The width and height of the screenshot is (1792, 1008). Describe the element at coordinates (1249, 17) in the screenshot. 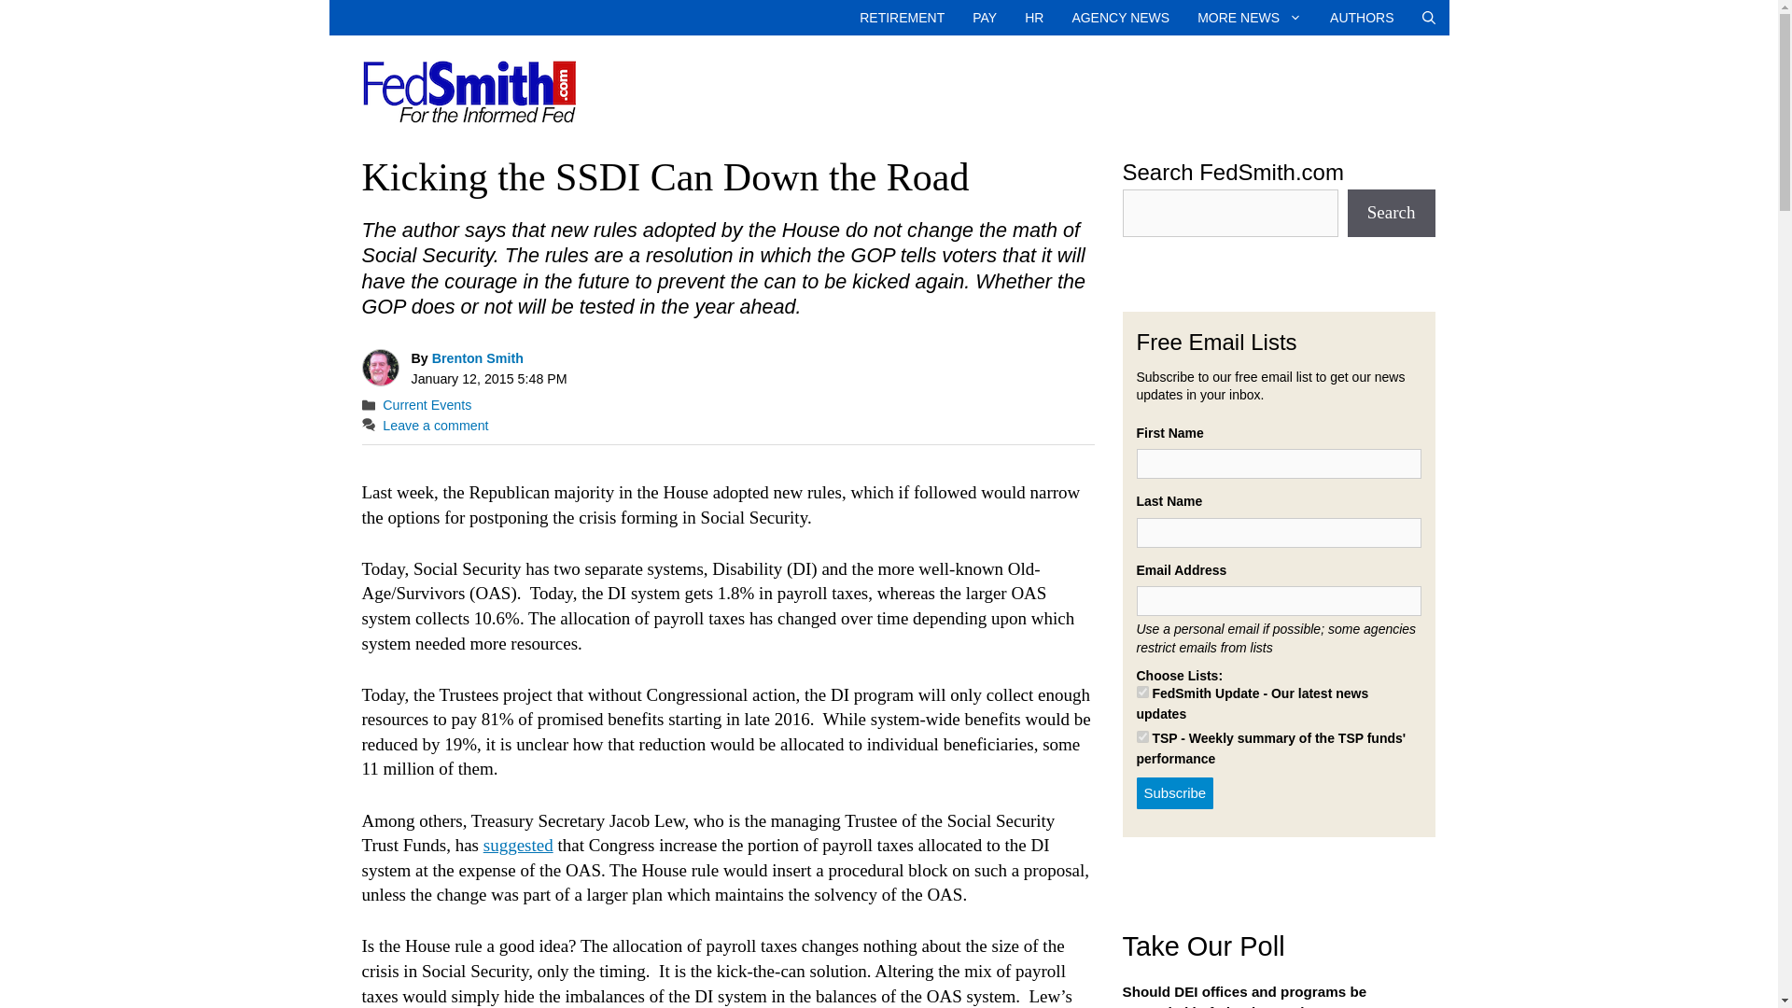

I see `MORE NEWS` at that location.